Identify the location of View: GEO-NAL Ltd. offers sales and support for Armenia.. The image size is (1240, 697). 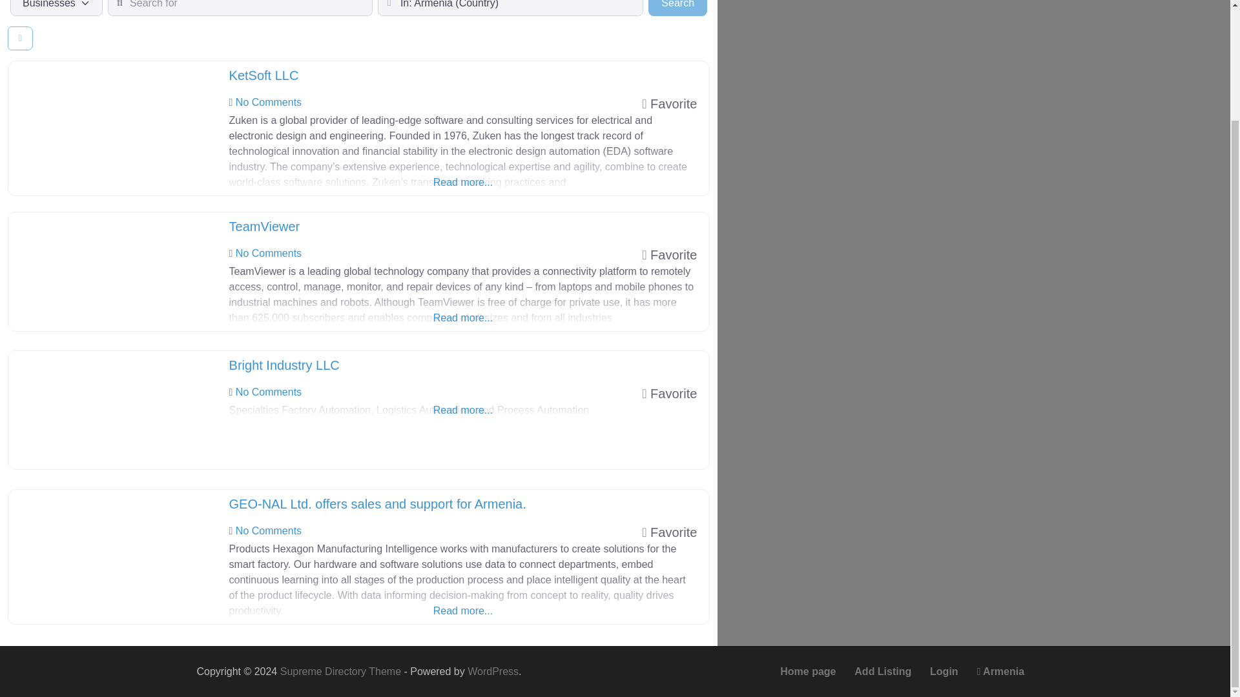
(377, 503).